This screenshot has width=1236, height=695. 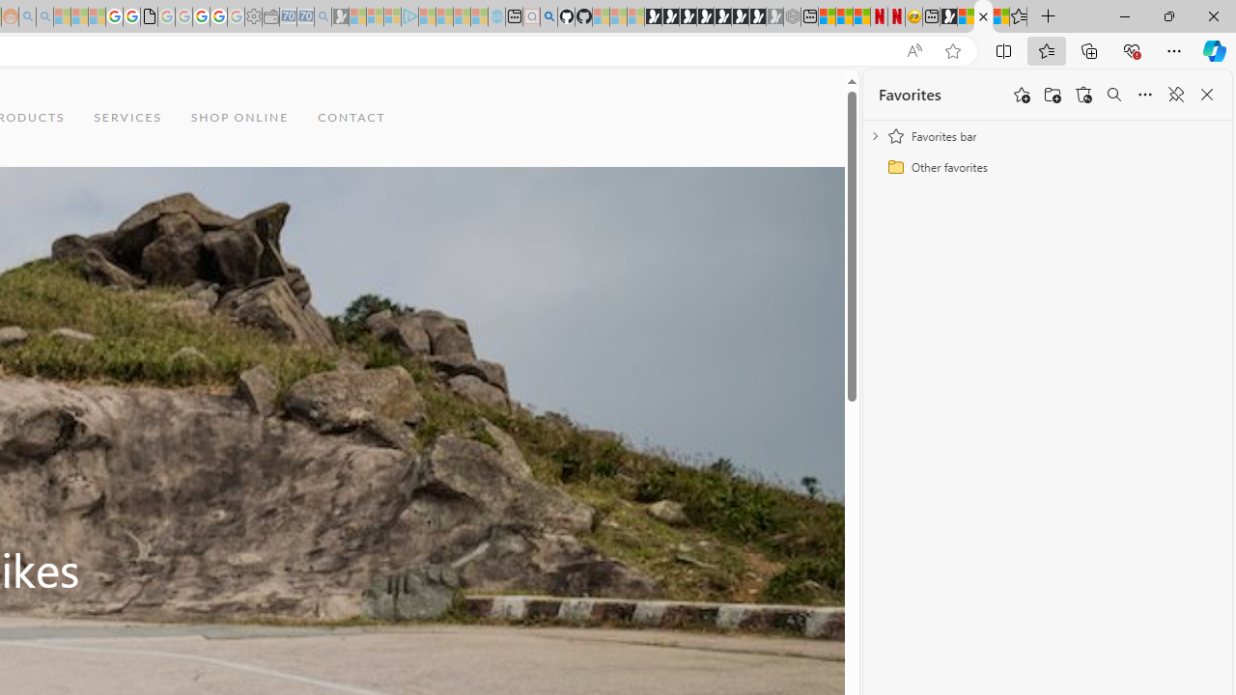 What do you see at coordinates (149, 17) in the screenshot?
I see `google_privacy_policy_zh-CN.pdf` at bounding box center [149, 17].